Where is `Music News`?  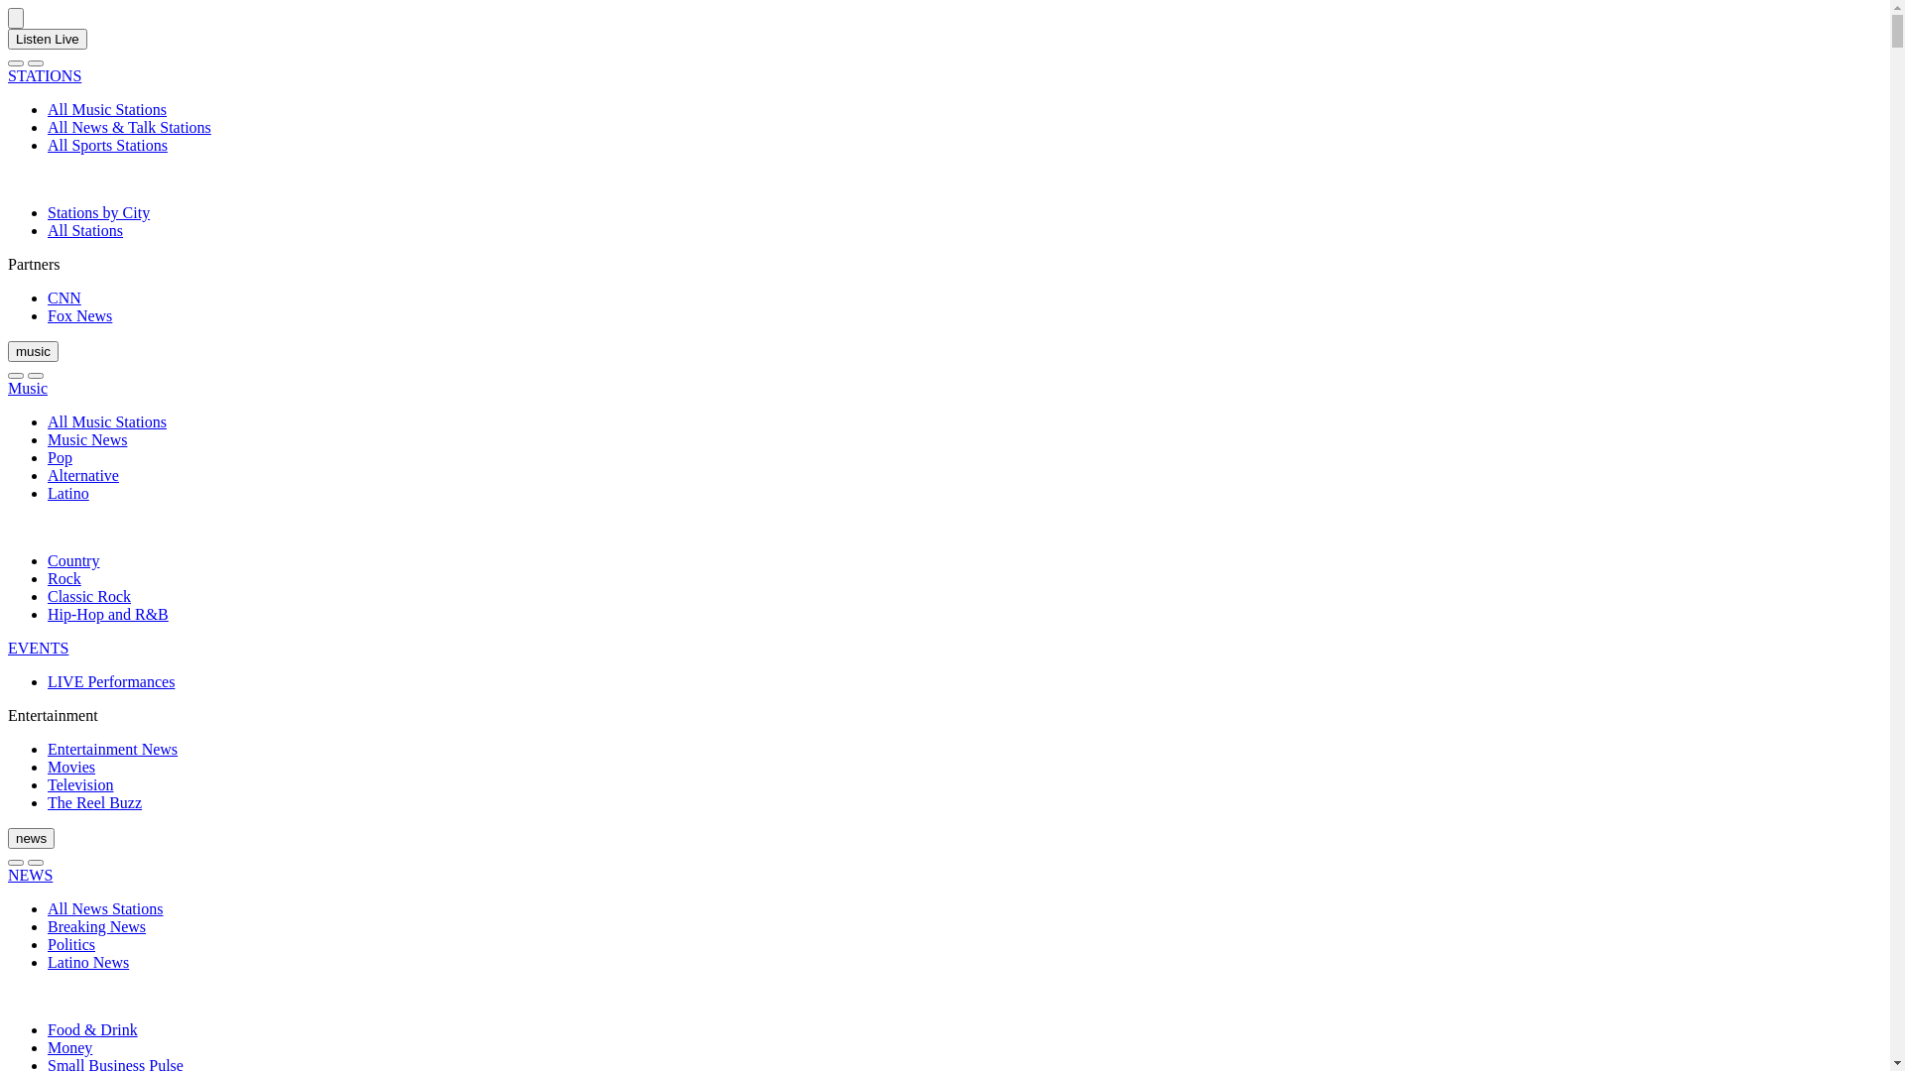 Music News is located at coordinates (87, 440).